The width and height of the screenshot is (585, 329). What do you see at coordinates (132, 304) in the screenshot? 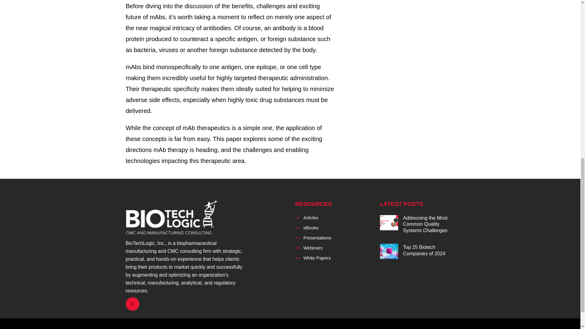
I see `Follow on LinkedIn` at bounding box center [132, 304].